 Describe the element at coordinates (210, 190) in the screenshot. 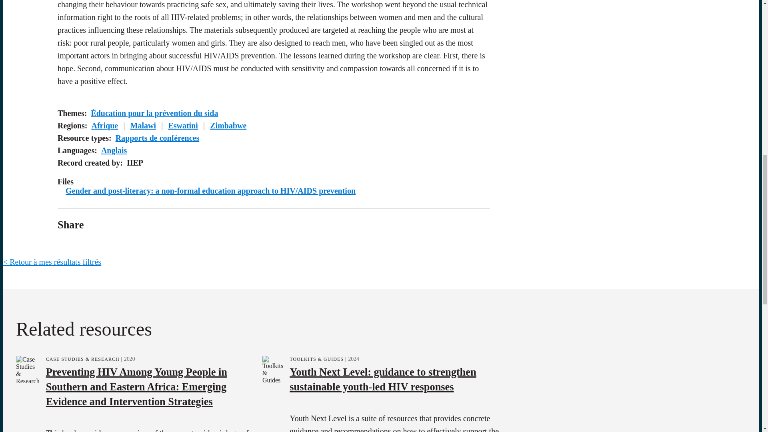

I see `124261e.pdf` at that location.